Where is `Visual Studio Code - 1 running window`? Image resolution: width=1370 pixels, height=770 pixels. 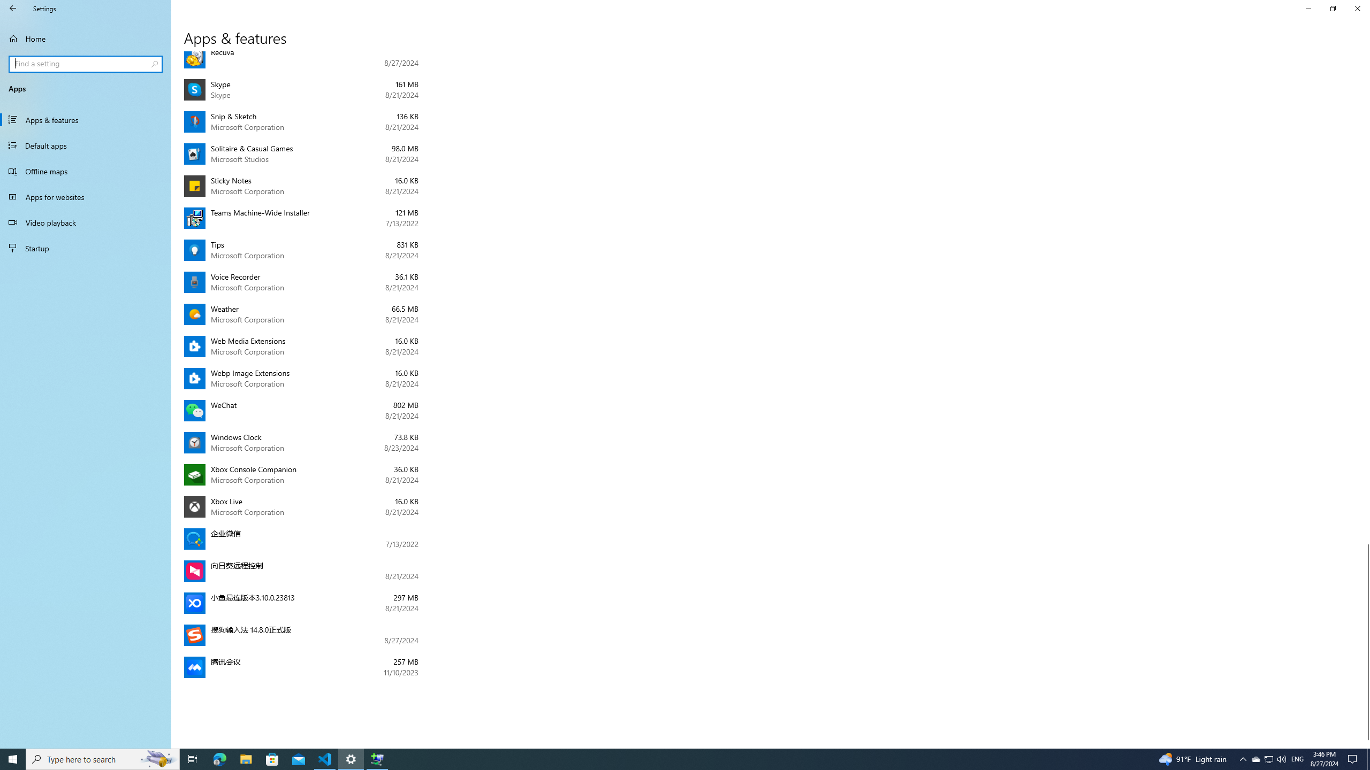 Visual Studio Code - 1 running window is located at coordinates (325, 759).